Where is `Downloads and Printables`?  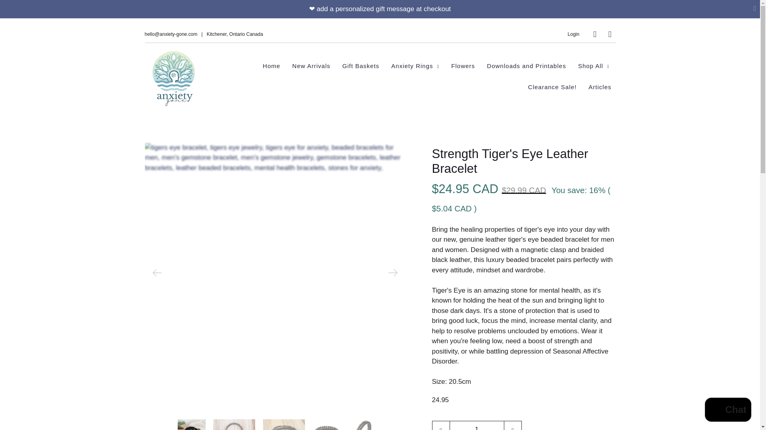 Downloads and Printables is located at coordinates (527, 66).